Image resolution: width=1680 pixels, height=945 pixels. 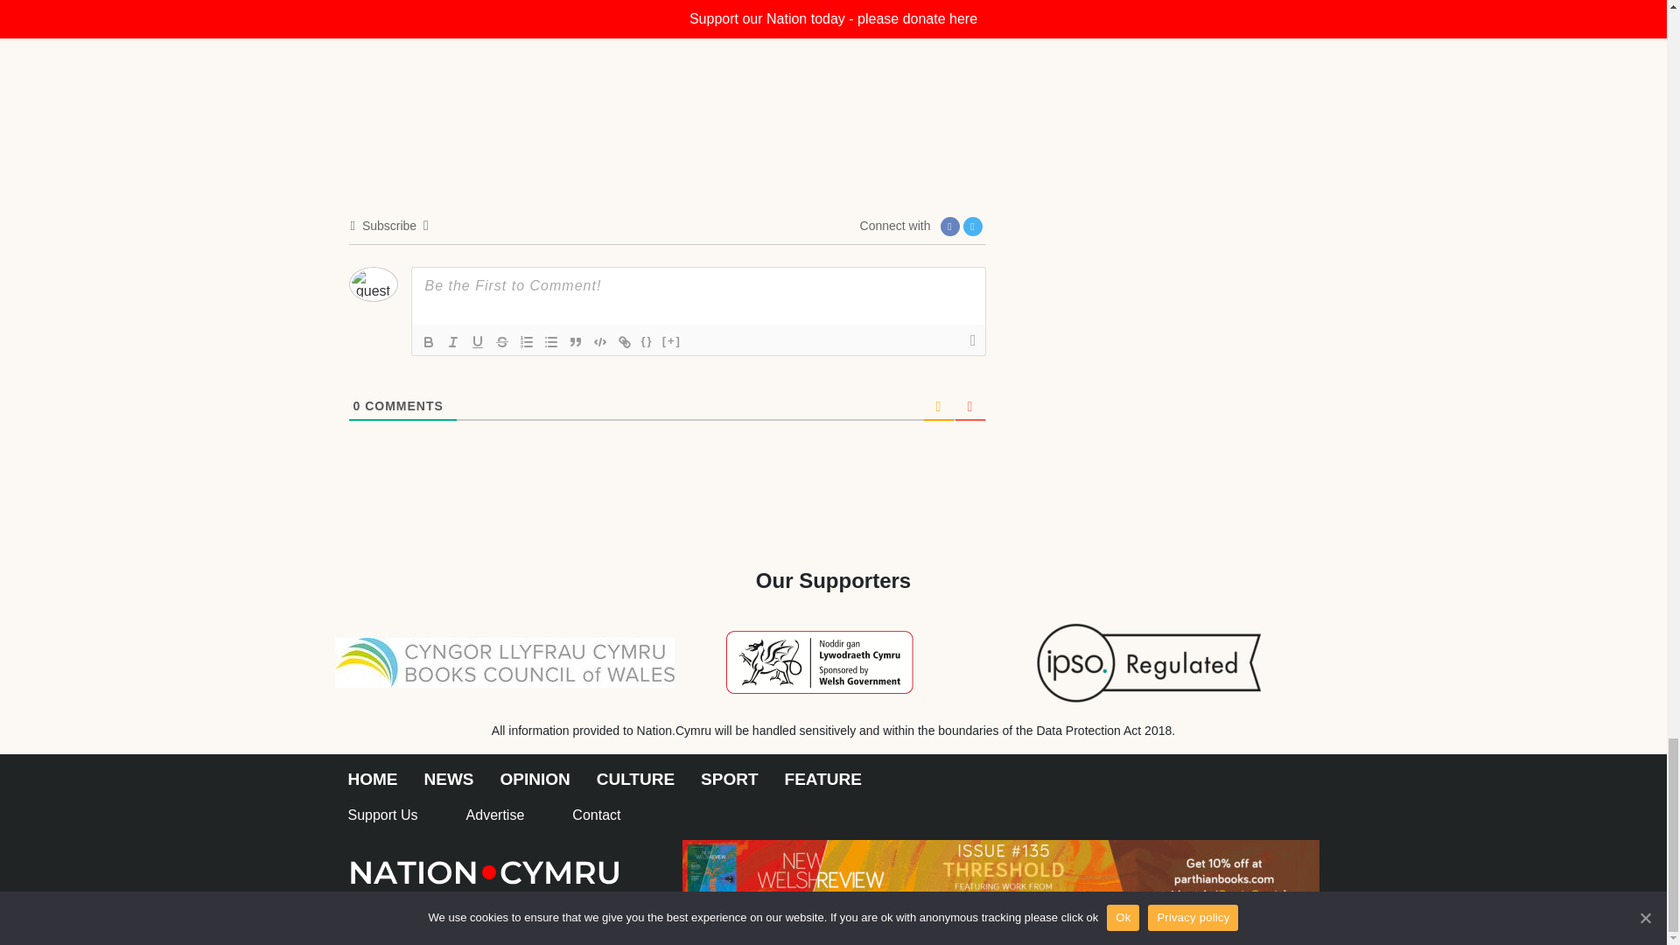 I want to click on Underline, so click(x=478, y=341).